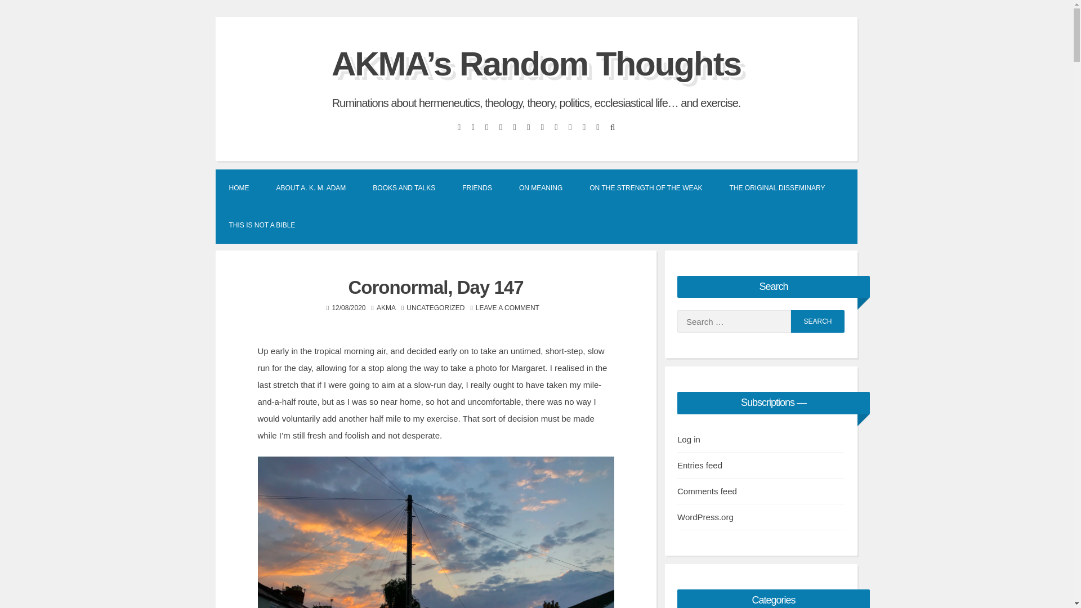  Describe the element at coordinates (507, 308) in the screenshot. I see `LEAVE A COMMENT` at that location.